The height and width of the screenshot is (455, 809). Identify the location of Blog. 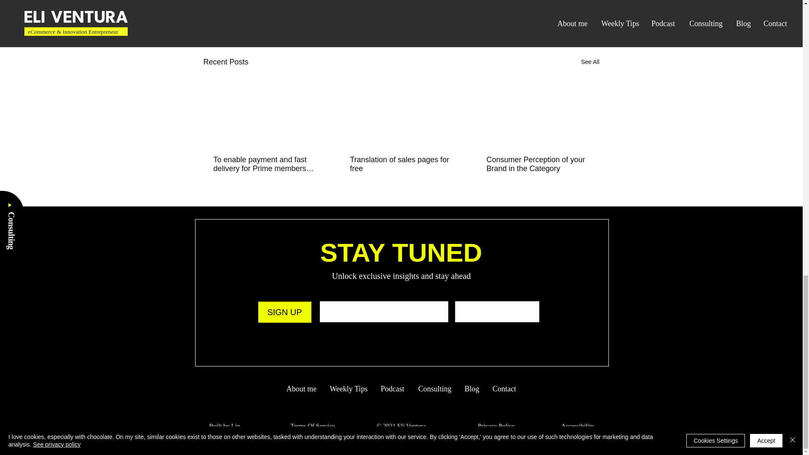
(472, 389).